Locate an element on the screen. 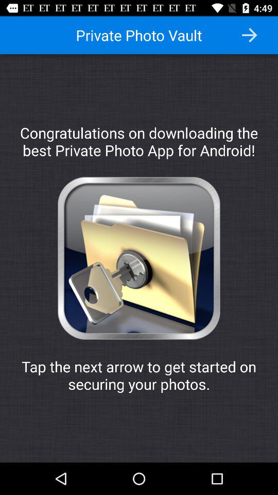  open the item next to the private photo vault is located at coordinates (249, 35).